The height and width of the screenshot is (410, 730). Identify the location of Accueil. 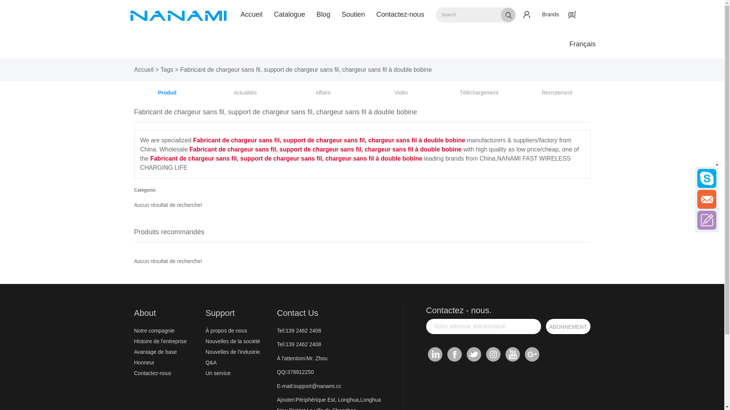
(144, 70).